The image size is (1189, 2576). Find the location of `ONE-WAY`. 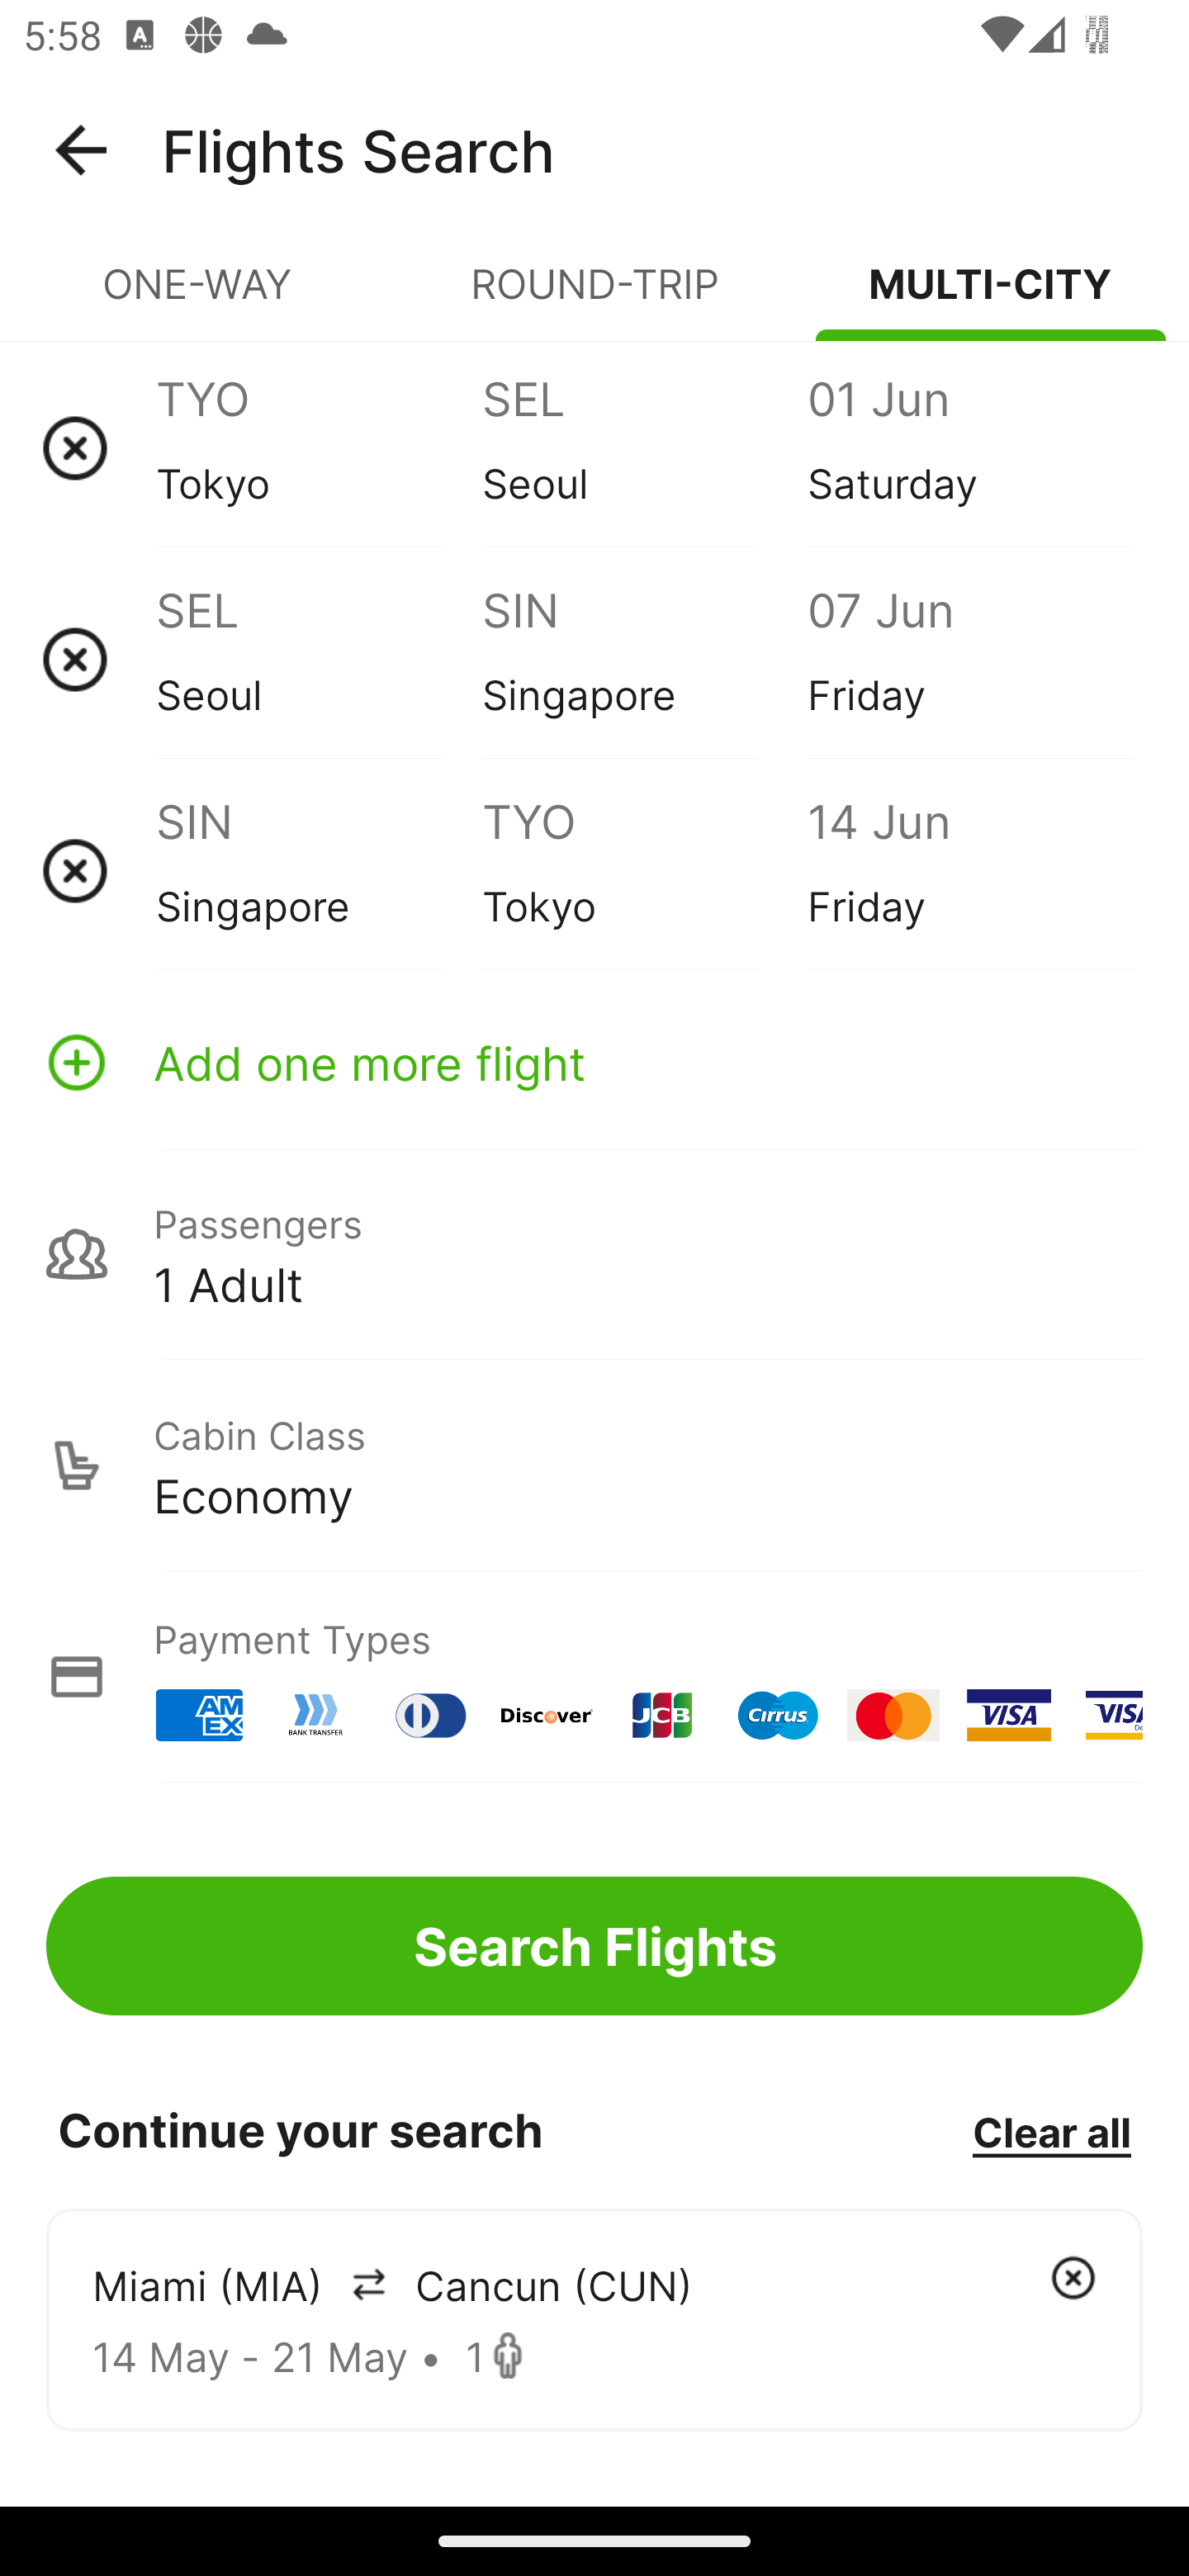

ONE-WAY is located at coordinates (198, 297).